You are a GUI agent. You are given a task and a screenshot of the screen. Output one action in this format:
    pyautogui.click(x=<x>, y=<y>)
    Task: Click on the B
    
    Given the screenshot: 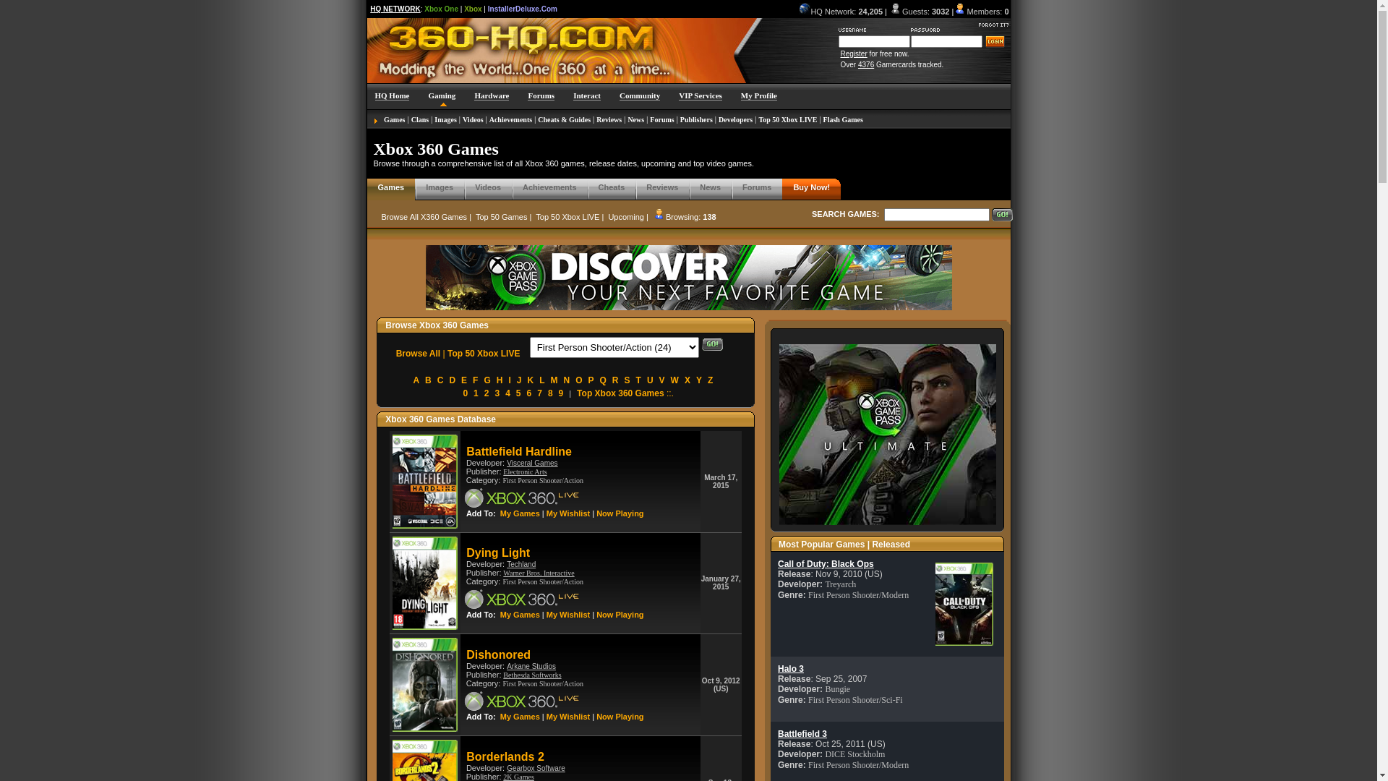 What is the action you would take?
    pyautogui.click(x=428, y=380)
    